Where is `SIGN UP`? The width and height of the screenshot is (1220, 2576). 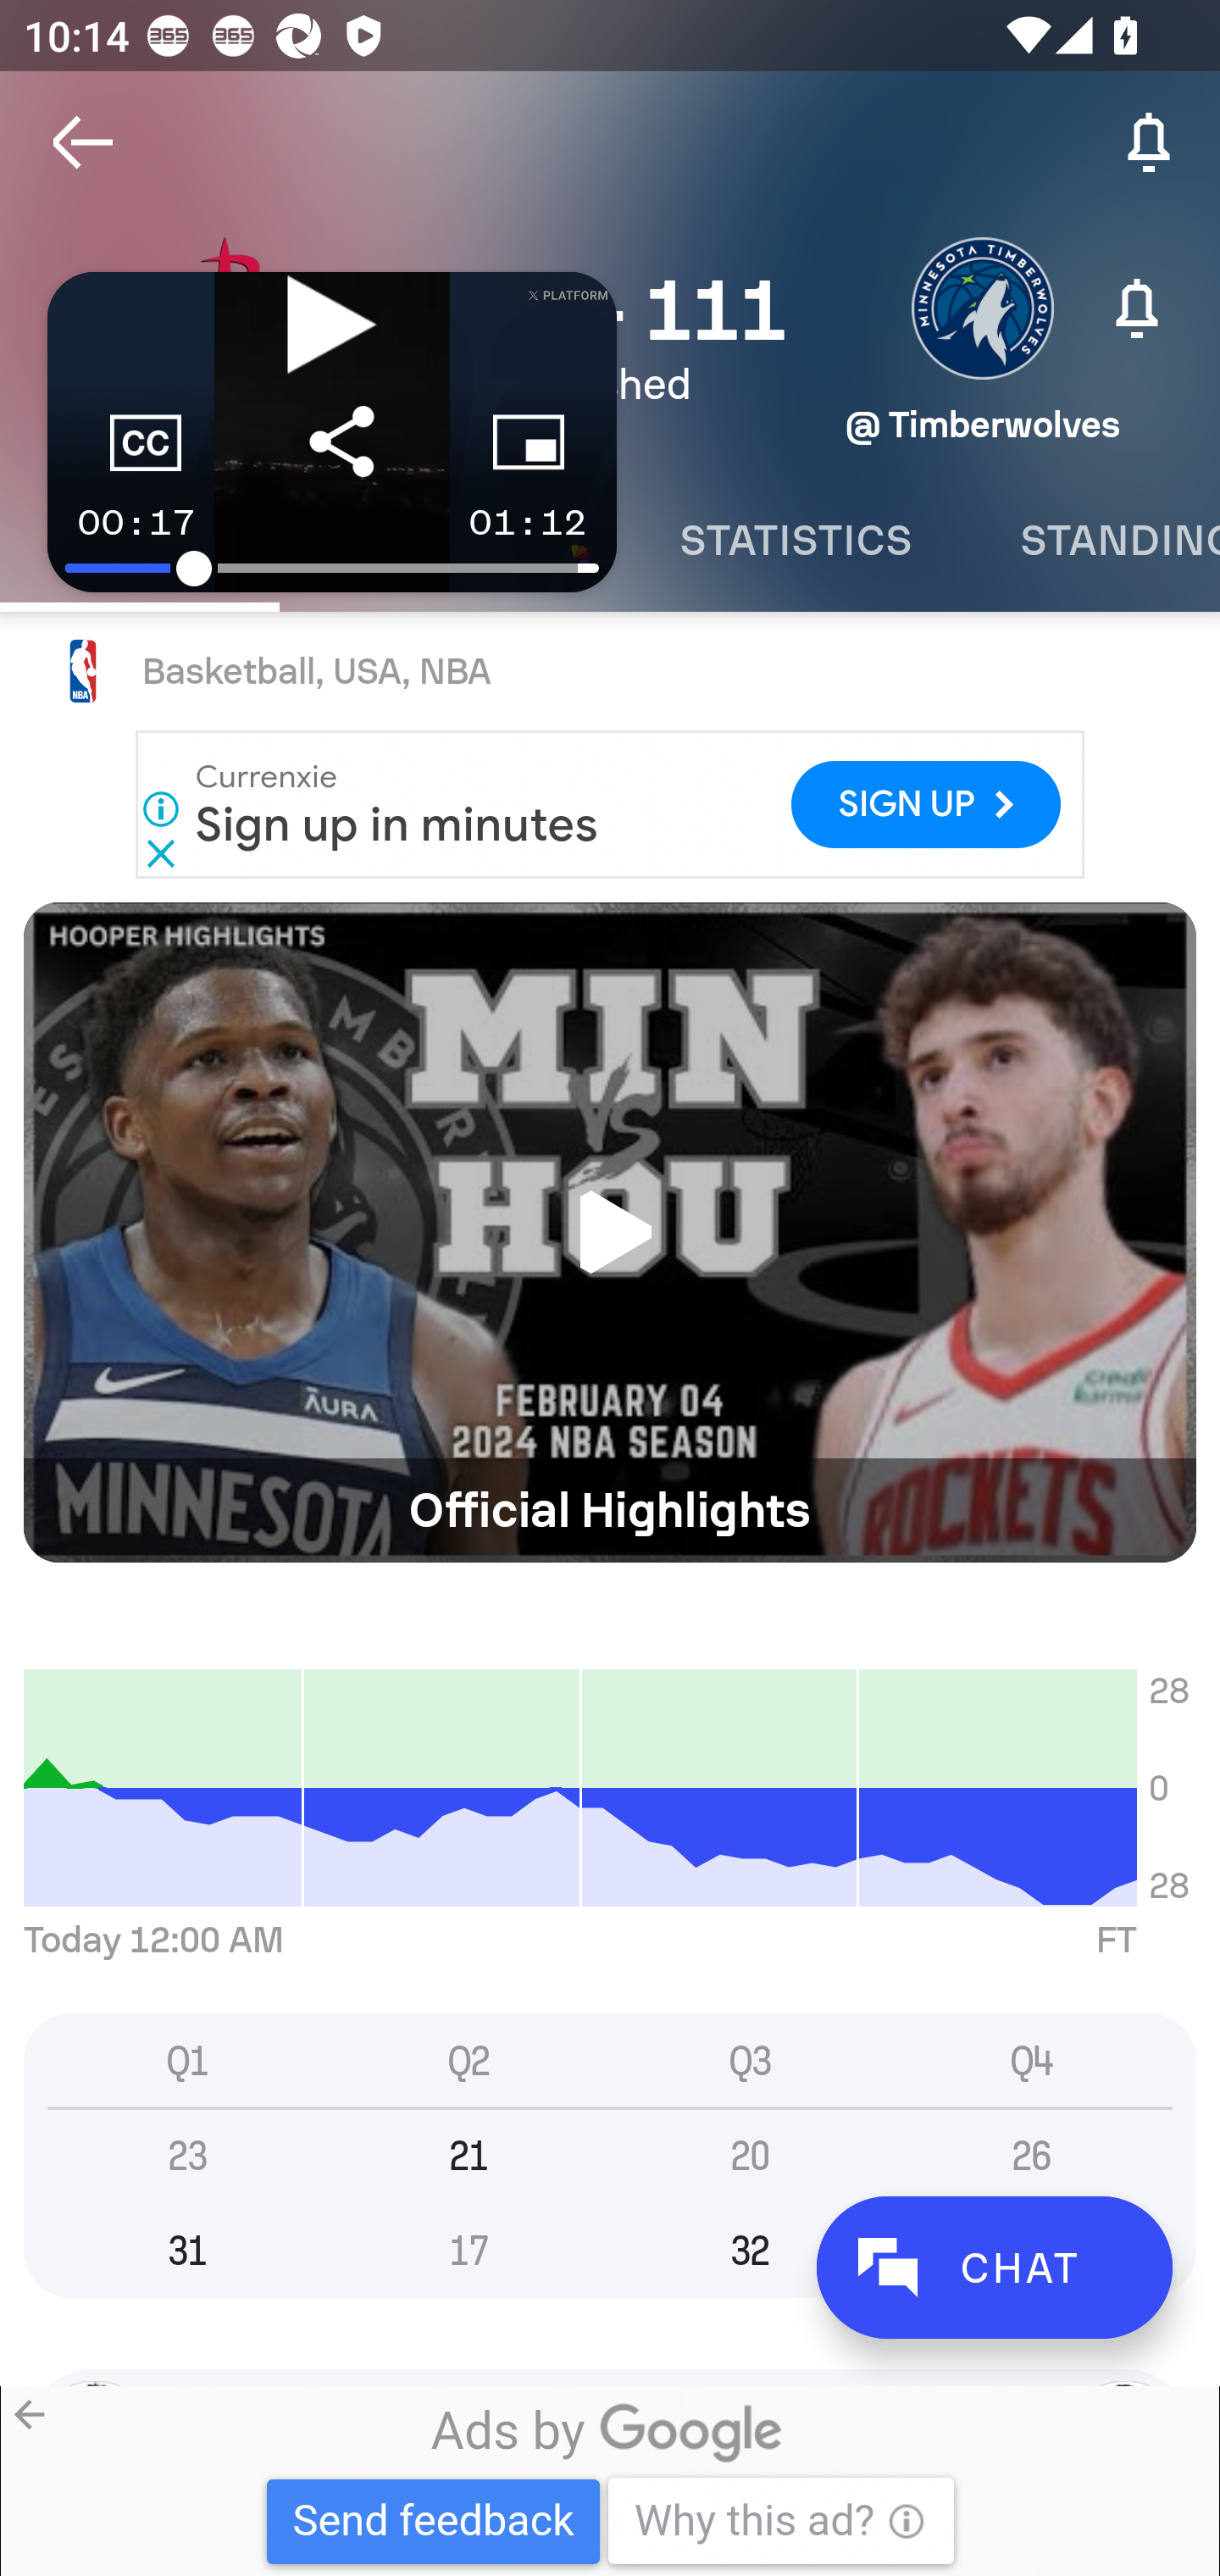 SIGN UP is located at coordinates (925, 805).